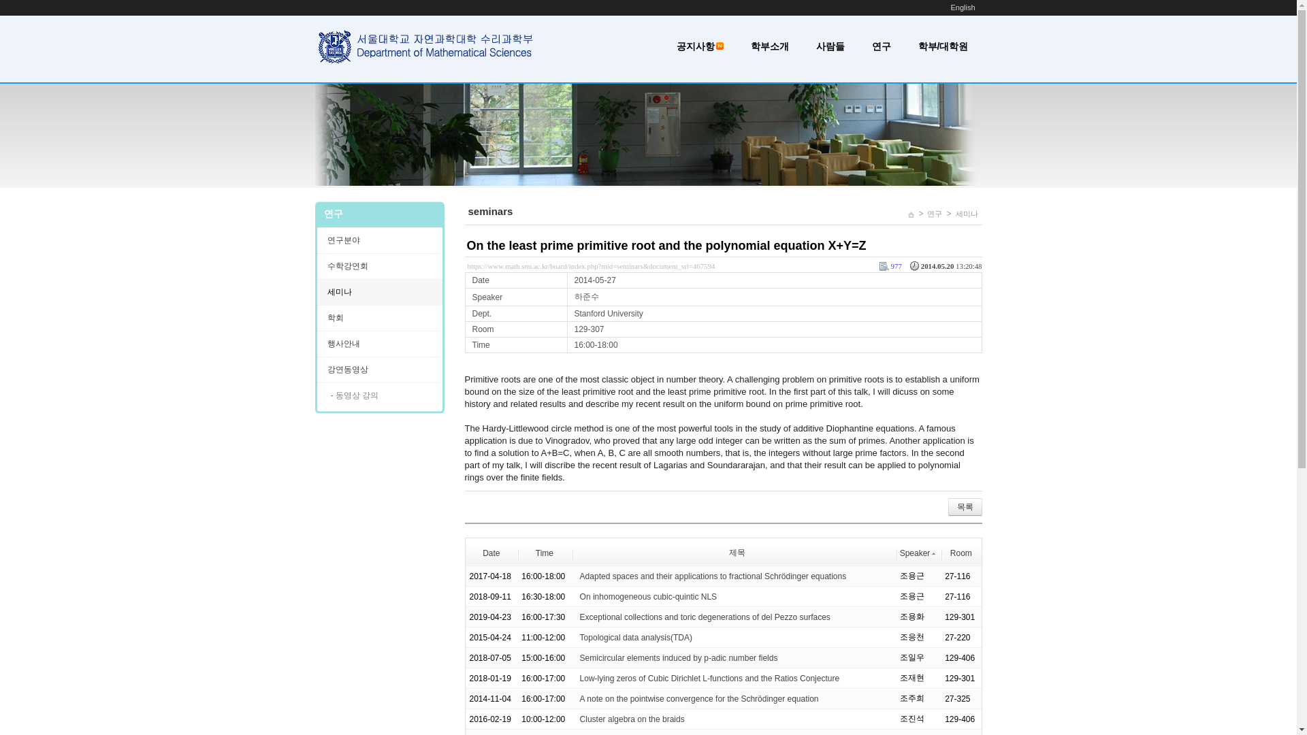 This screenshot has height=735, width=1307. I want to click on new, so click(720, 46).